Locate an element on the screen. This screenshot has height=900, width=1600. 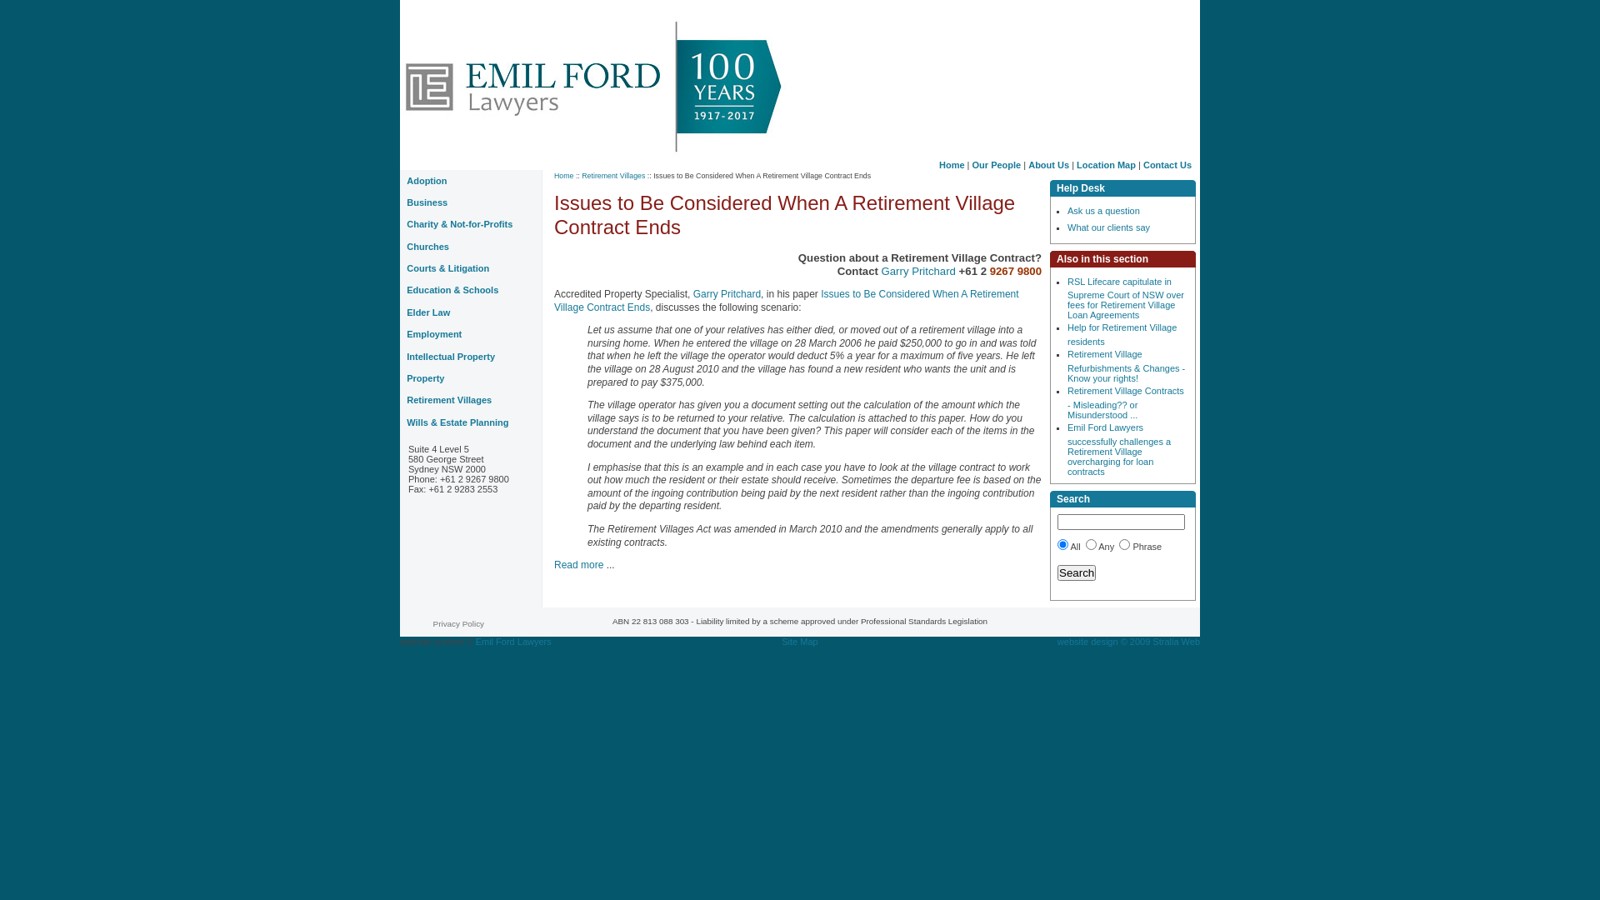
Garry Pritchard is located at coordinates (727, 294).